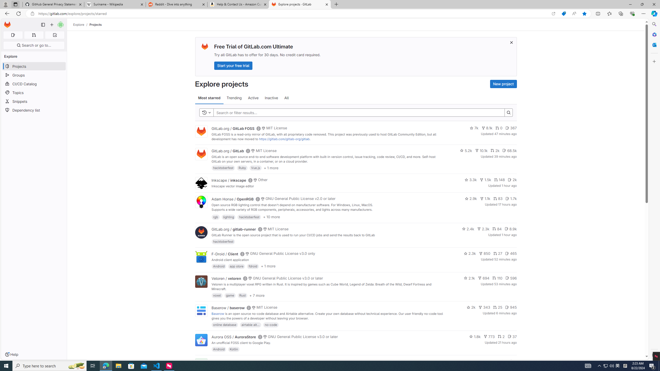 The width and height of the screenshot is (660, 371). What do you see at coordinates (230, 295) in the screenshot?
I see `game` at bounding box center [230, 295].